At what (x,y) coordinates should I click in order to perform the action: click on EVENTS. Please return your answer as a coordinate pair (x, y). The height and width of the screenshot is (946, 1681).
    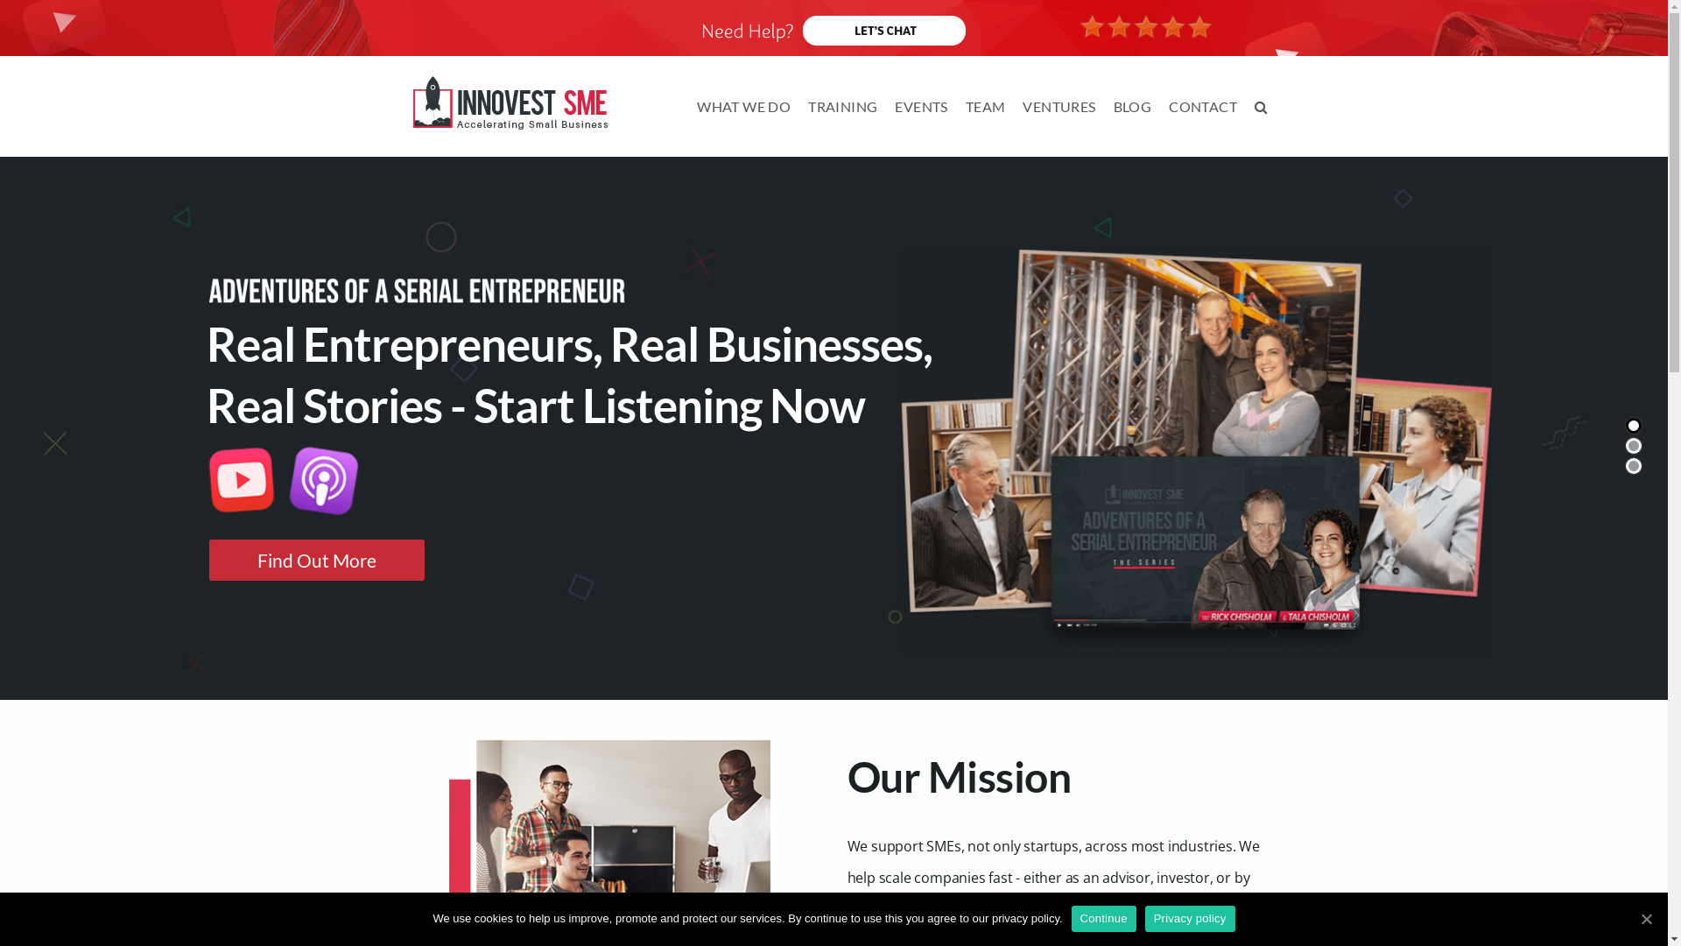
    Looking at the image, I should click on (921, 107).